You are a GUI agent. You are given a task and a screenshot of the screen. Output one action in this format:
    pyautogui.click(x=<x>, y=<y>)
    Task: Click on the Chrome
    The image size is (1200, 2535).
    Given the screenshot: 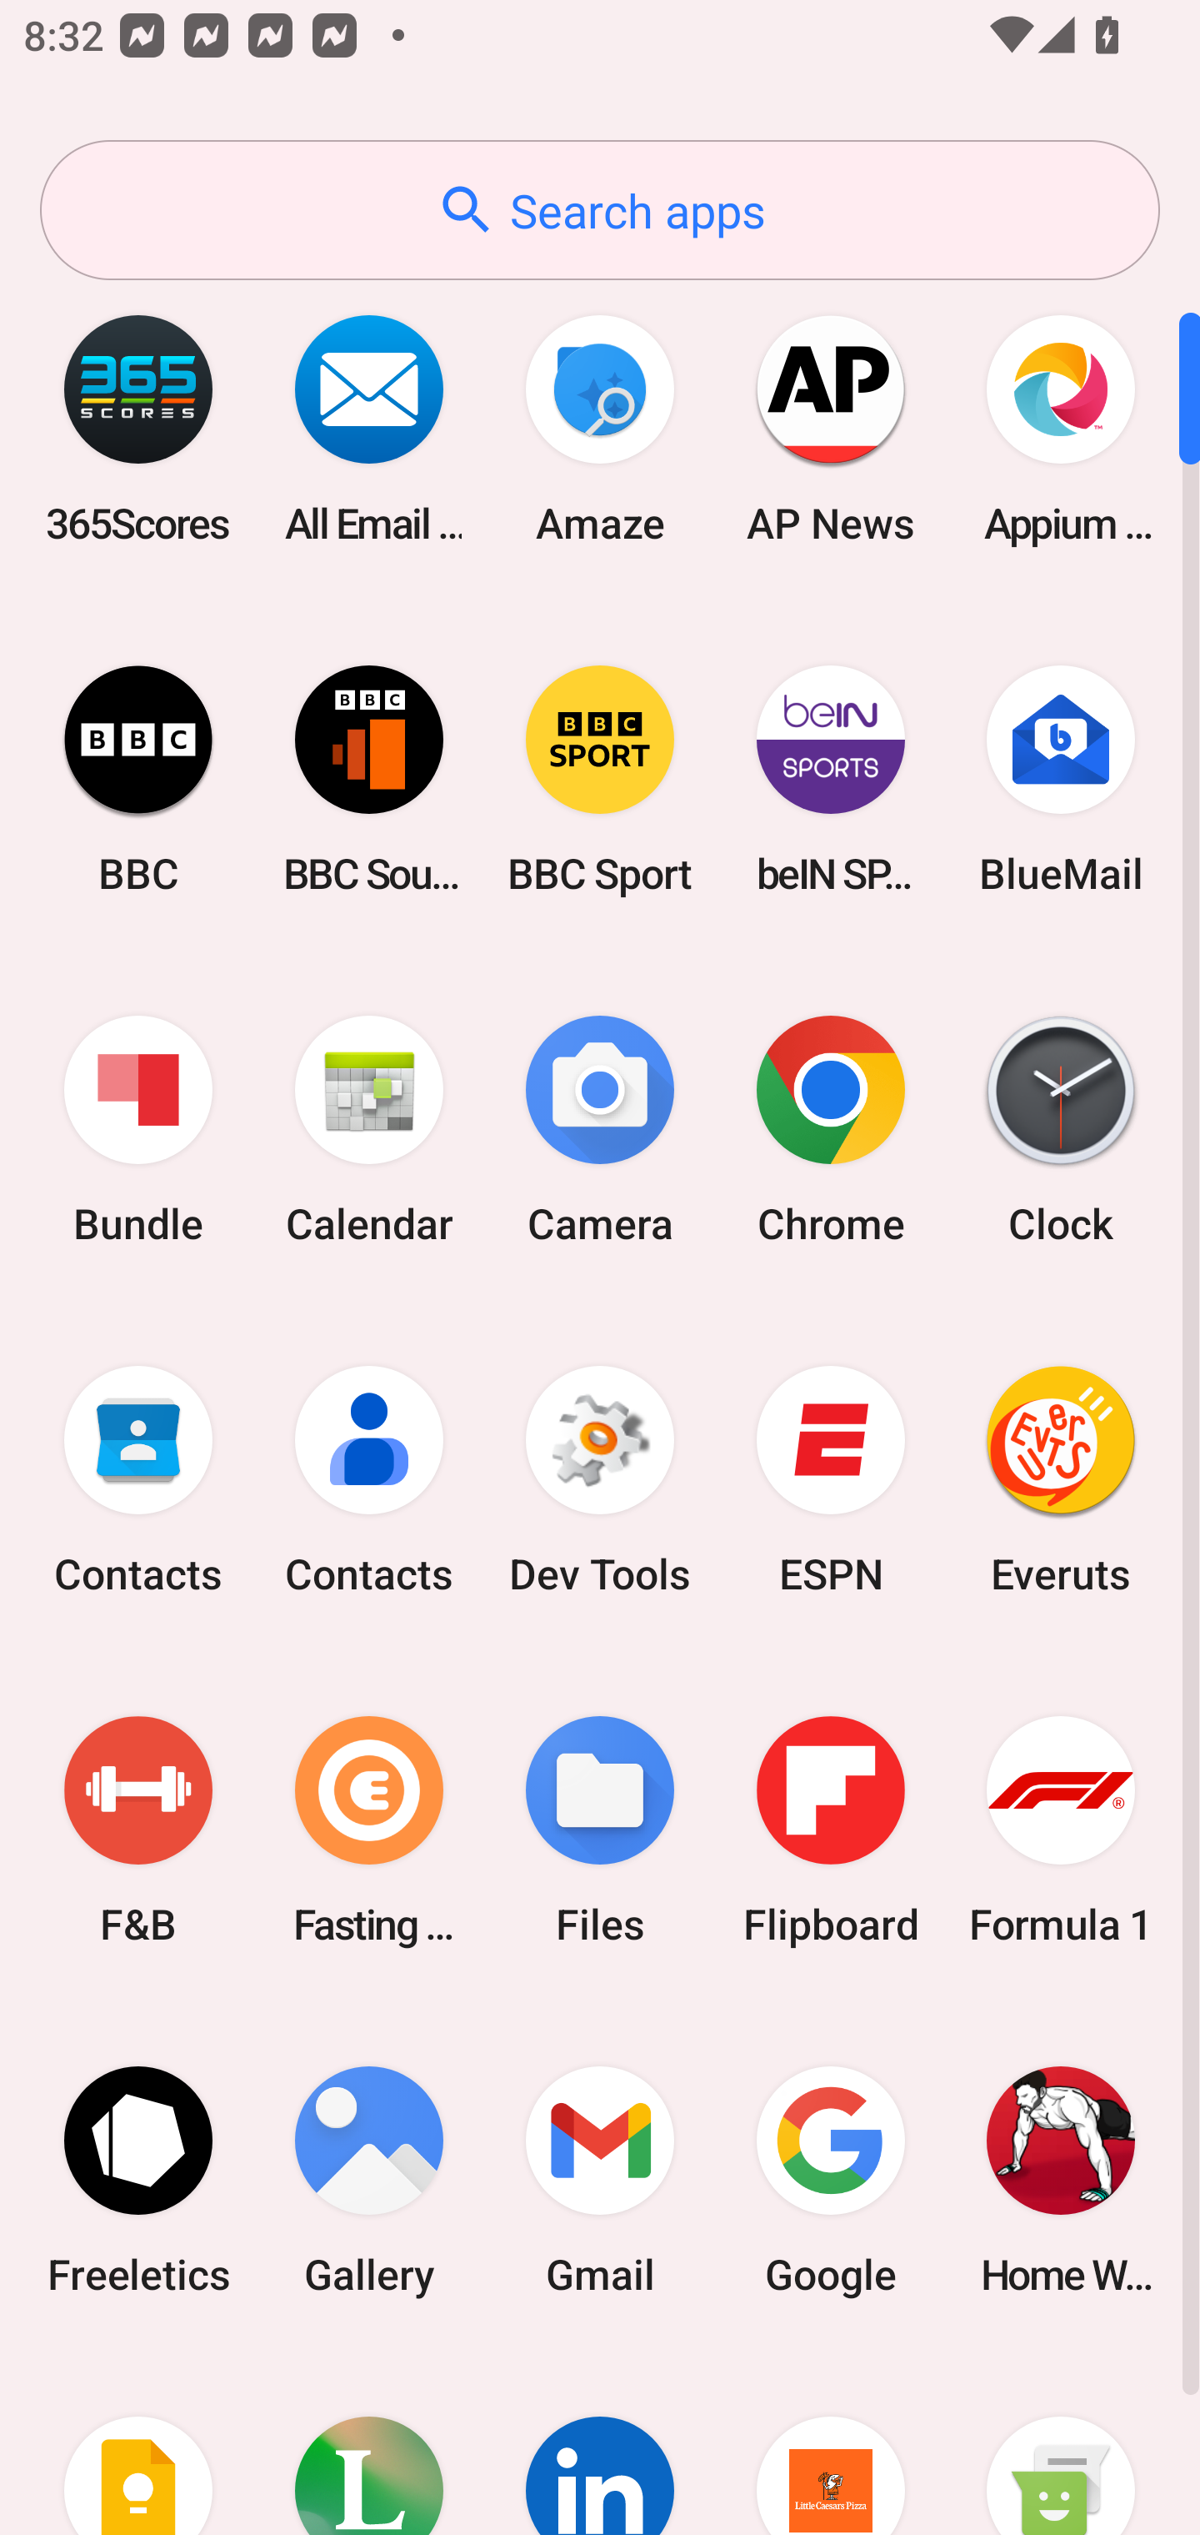 What is the action you would take?
    pyautogui.click(x=830, y=1131)
    